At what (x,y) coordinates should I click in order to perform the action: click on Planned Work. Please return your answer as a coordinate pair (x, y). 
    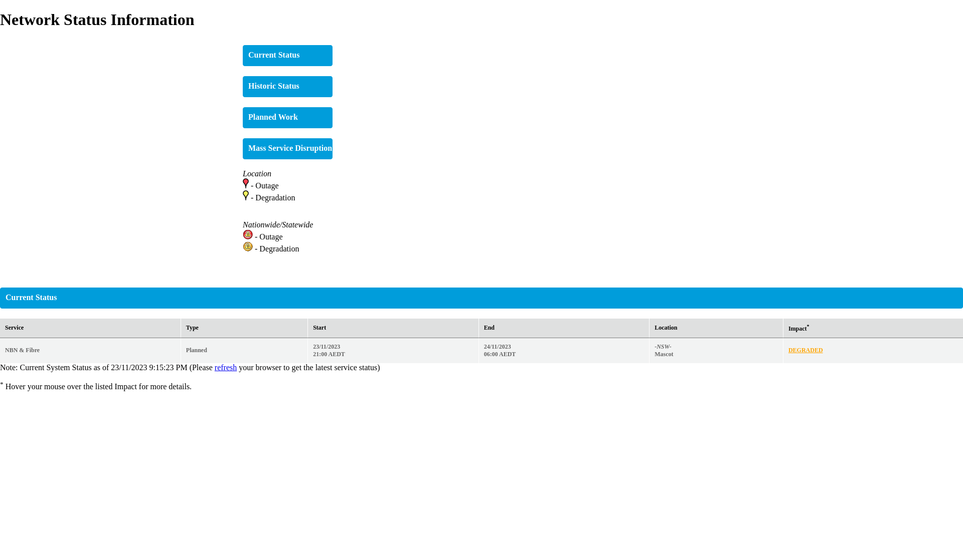
    Looking at the image, I should click on (271, 116).